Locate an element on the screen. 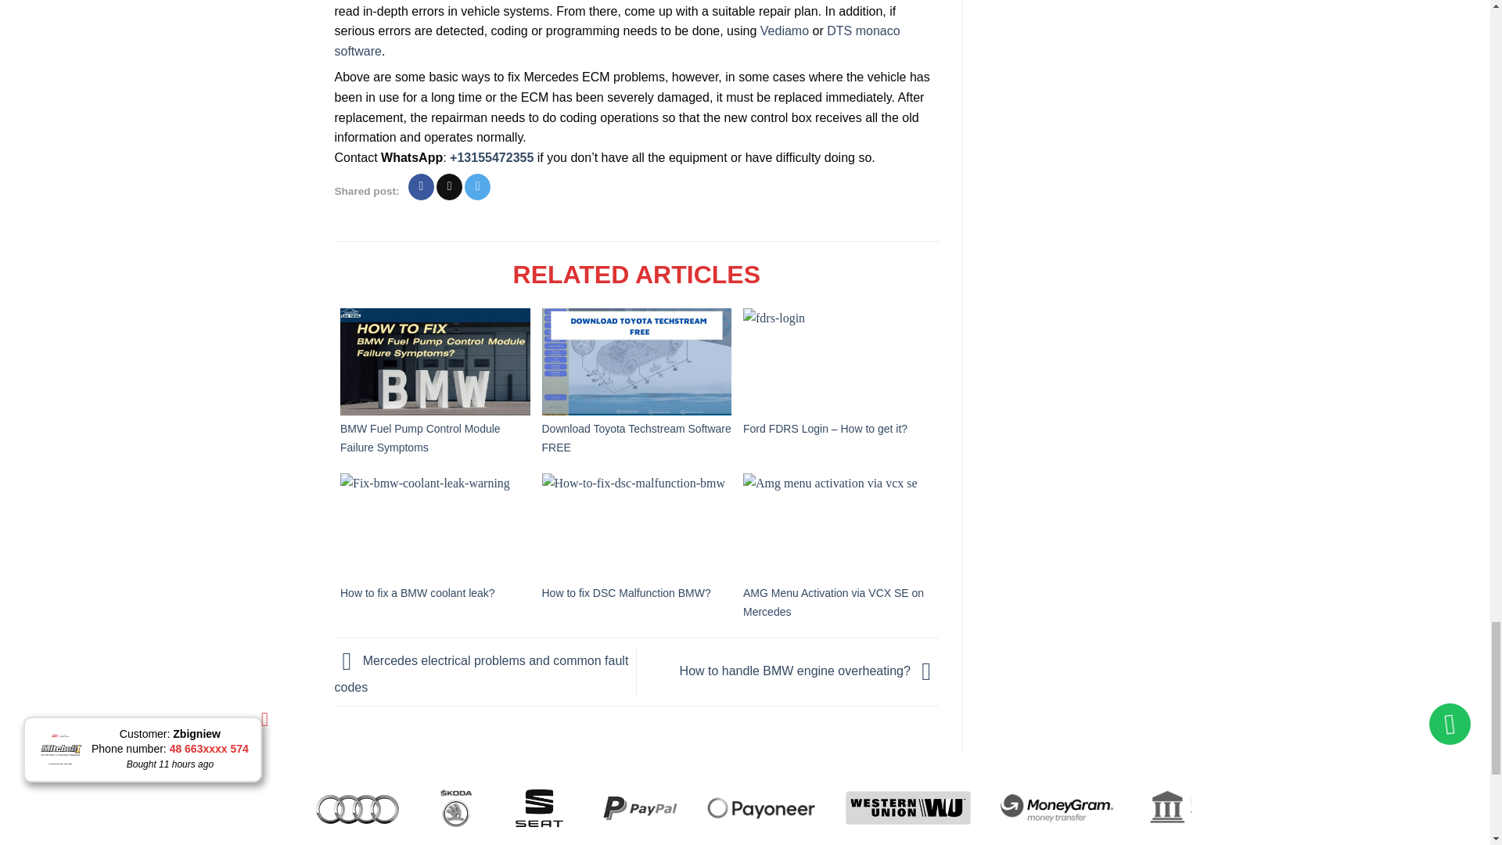 Image resolution: width=1502 pixels, height=845 pixels. Share on Facebook is located at coordinates (421, 186).